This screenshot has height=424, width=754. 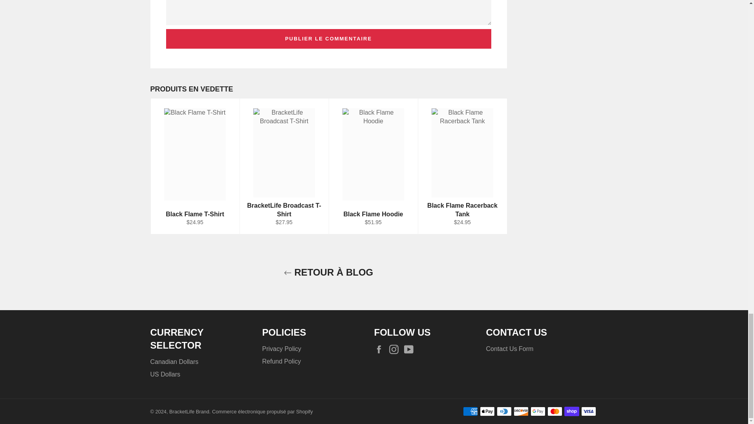 I want to click on BracketLife Brand sur Instagram, so click(x=396, y=349).